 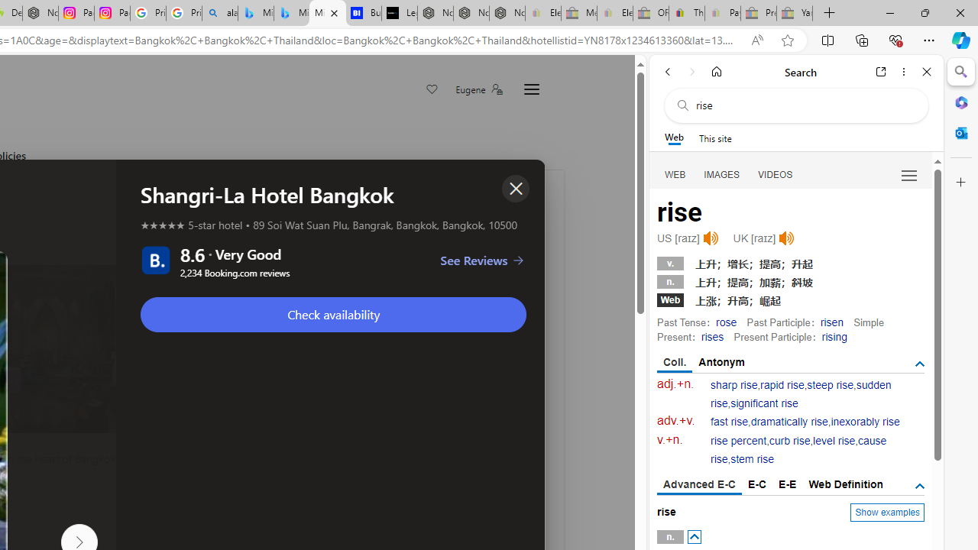 I want to click on inexorably rise, so click(x=865, y=422).